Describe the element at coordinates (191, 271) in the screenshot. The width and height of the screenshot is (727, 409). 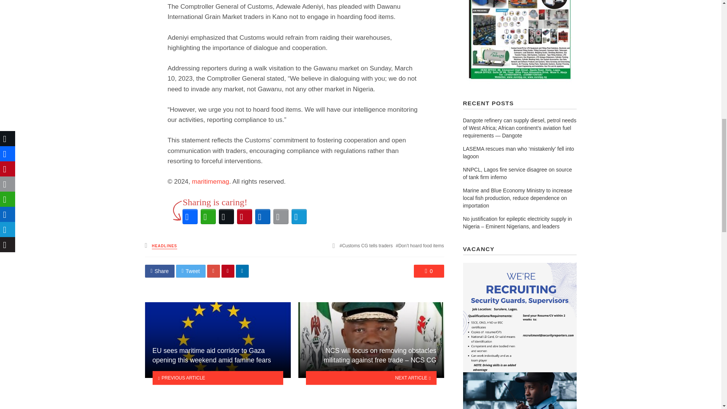
I see `Share on Twitter` at that location.